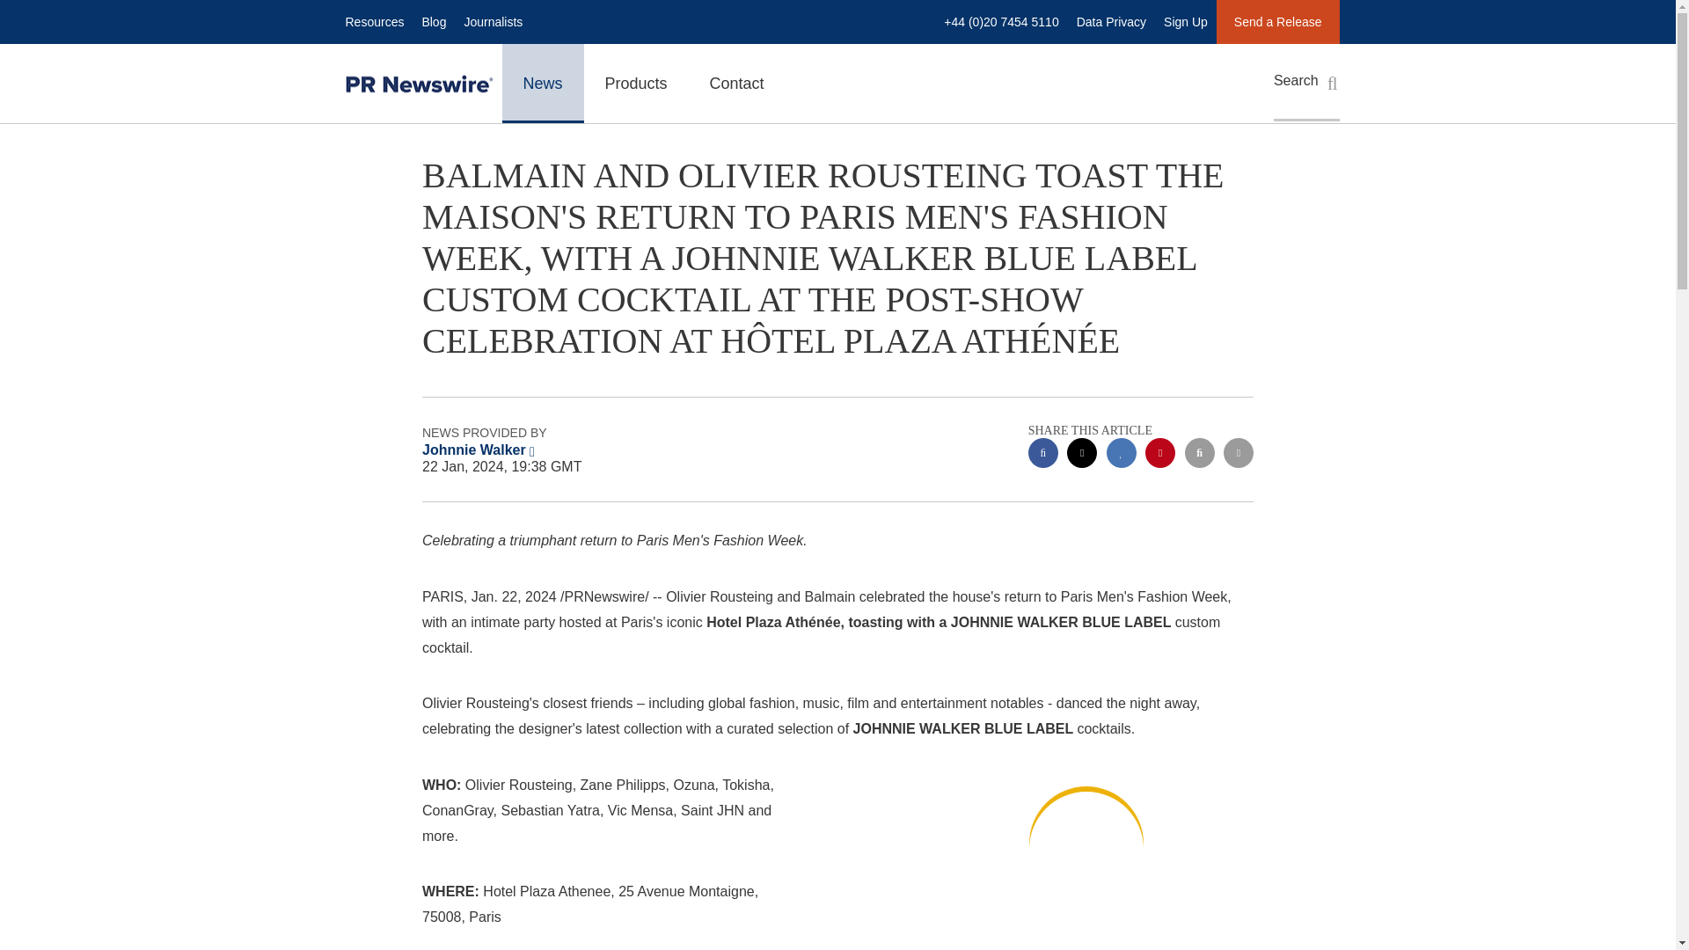  Describe the element at coordinates (737, 83) in the screenshot. I see `Contact` at that location.